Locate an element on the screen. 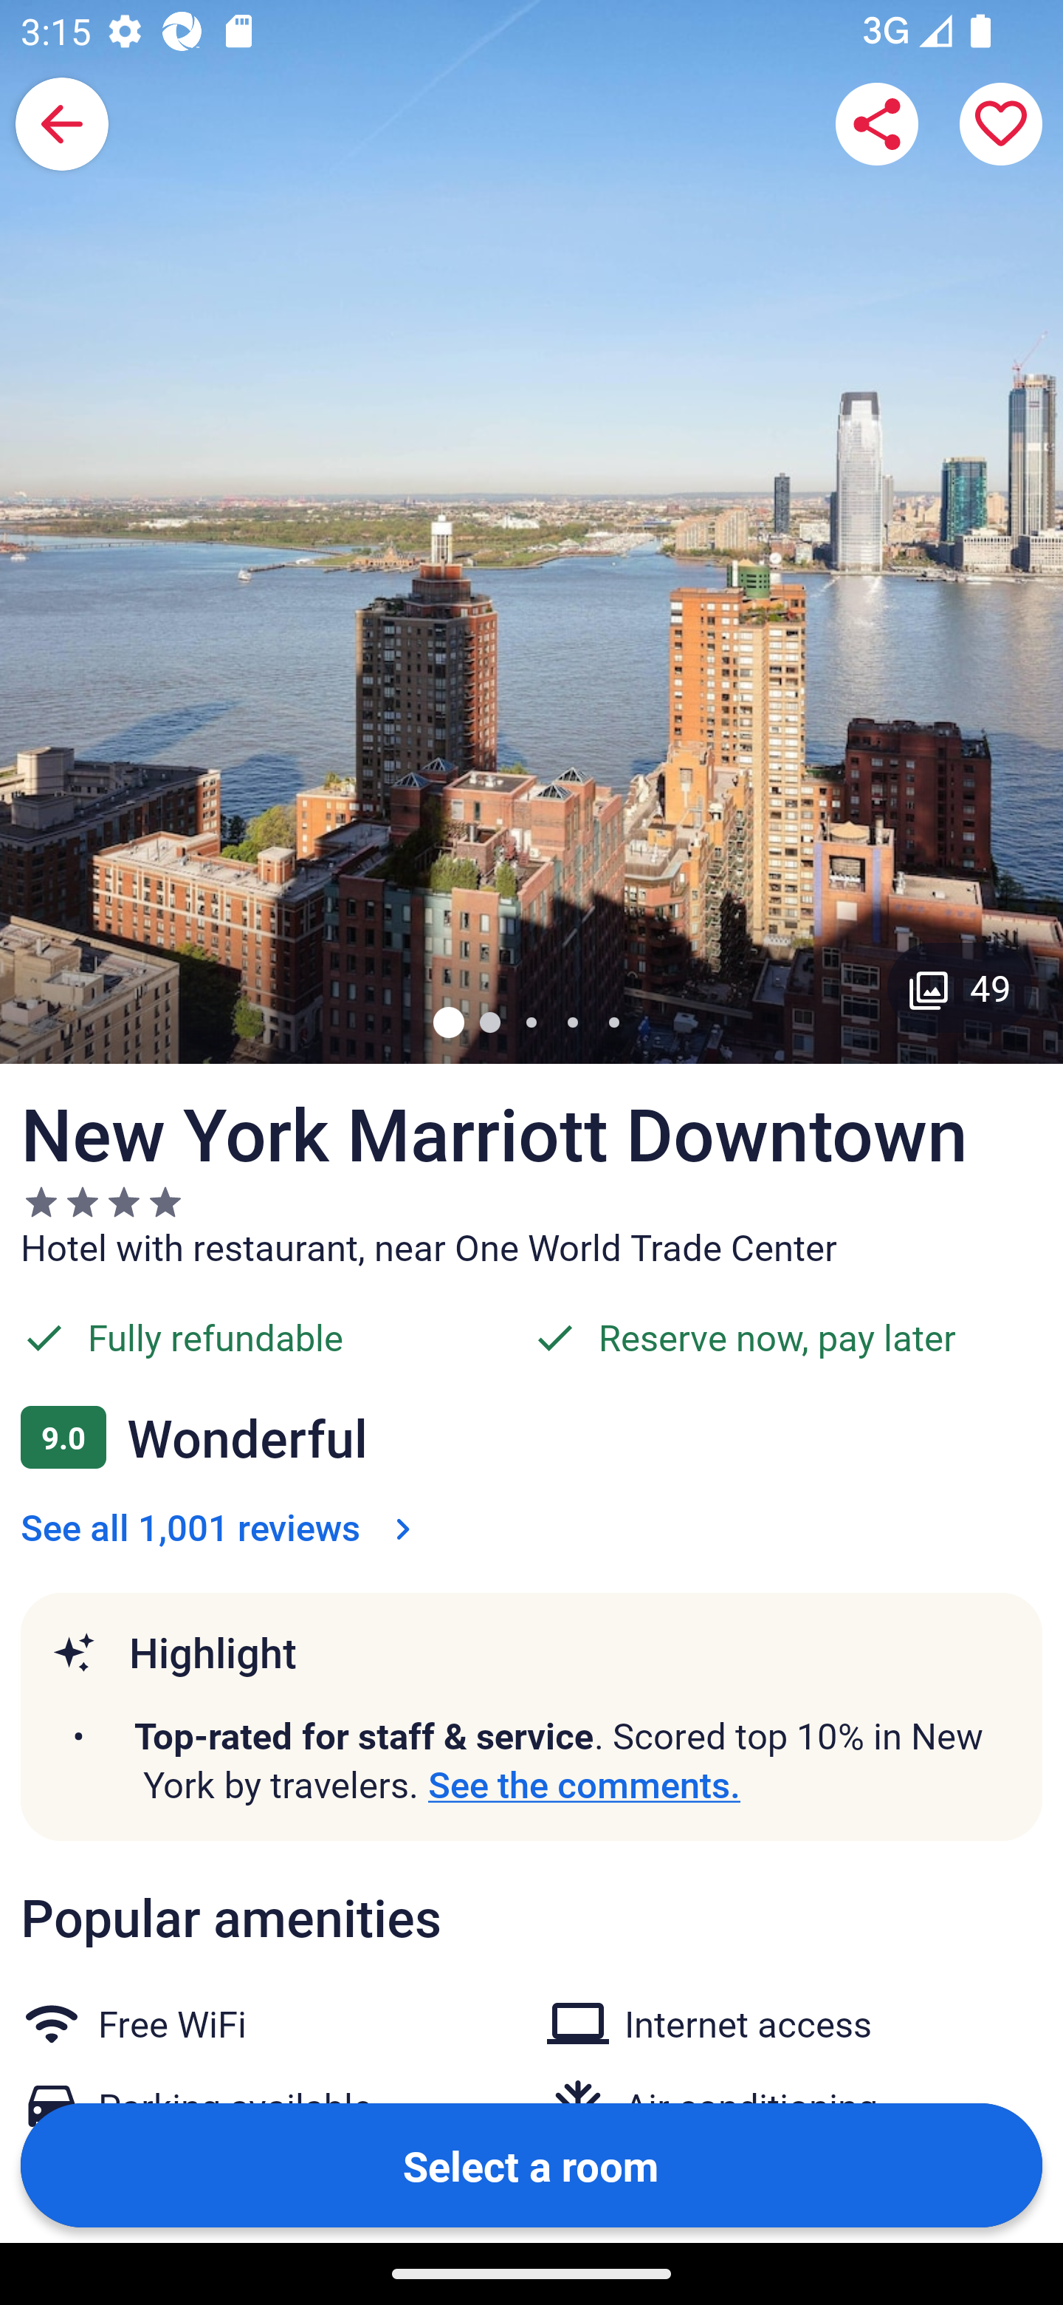 This screenshot has height=2305, width=1063. Save property to a trip is located at coordinates (1001, 124).